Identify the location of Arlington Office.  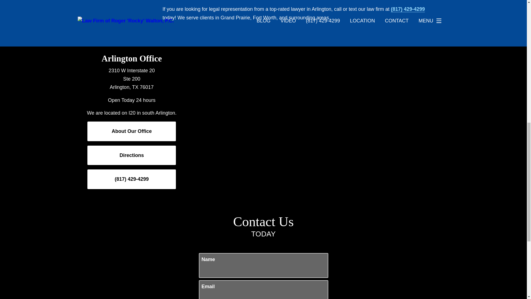
(132, 58).